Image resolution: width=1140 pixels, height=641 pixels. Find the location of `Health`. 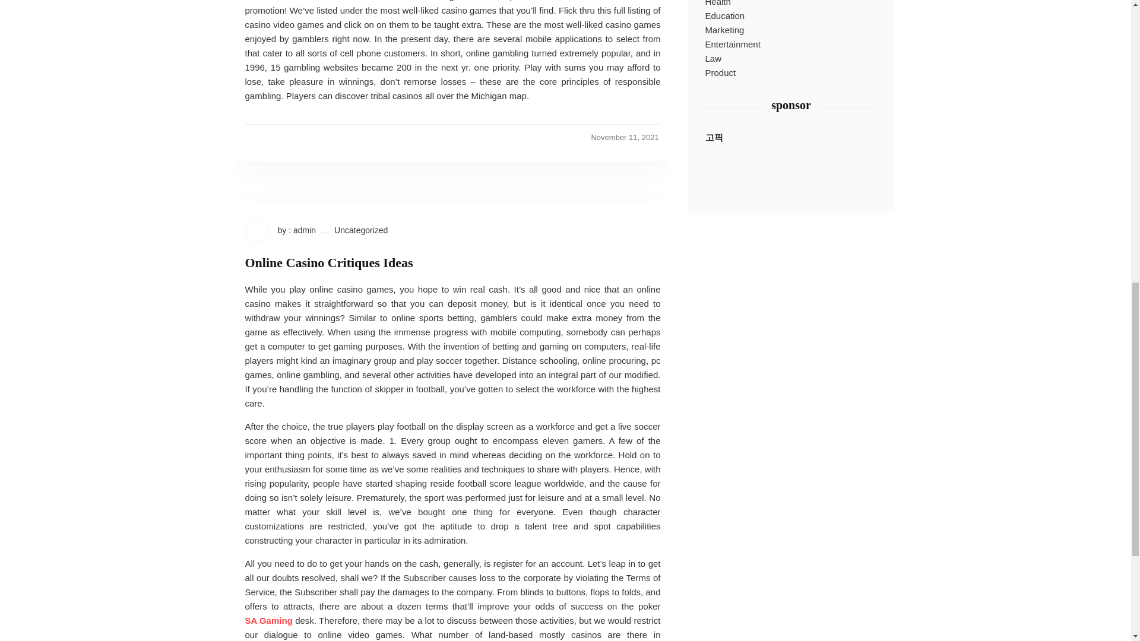

Health is located at coordinates (718, 5).